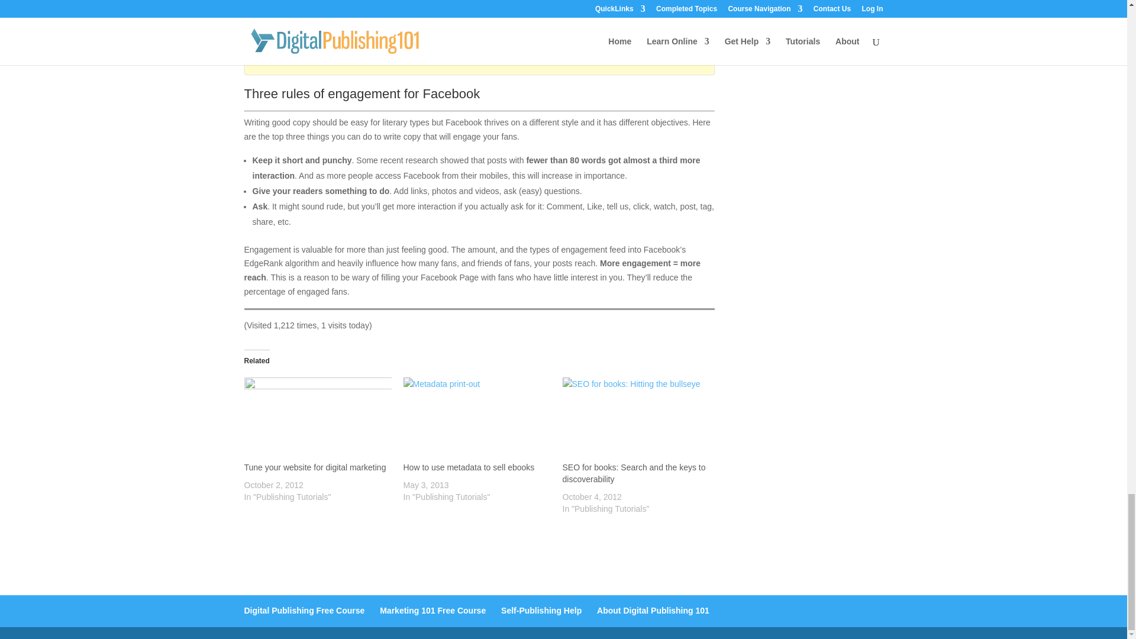 This screenshot has width=1136, height=639. Describe the element at coordinates (635, 419) in the screenshot. I see `SEO for books: Search and the keys to discoverability` at that location.